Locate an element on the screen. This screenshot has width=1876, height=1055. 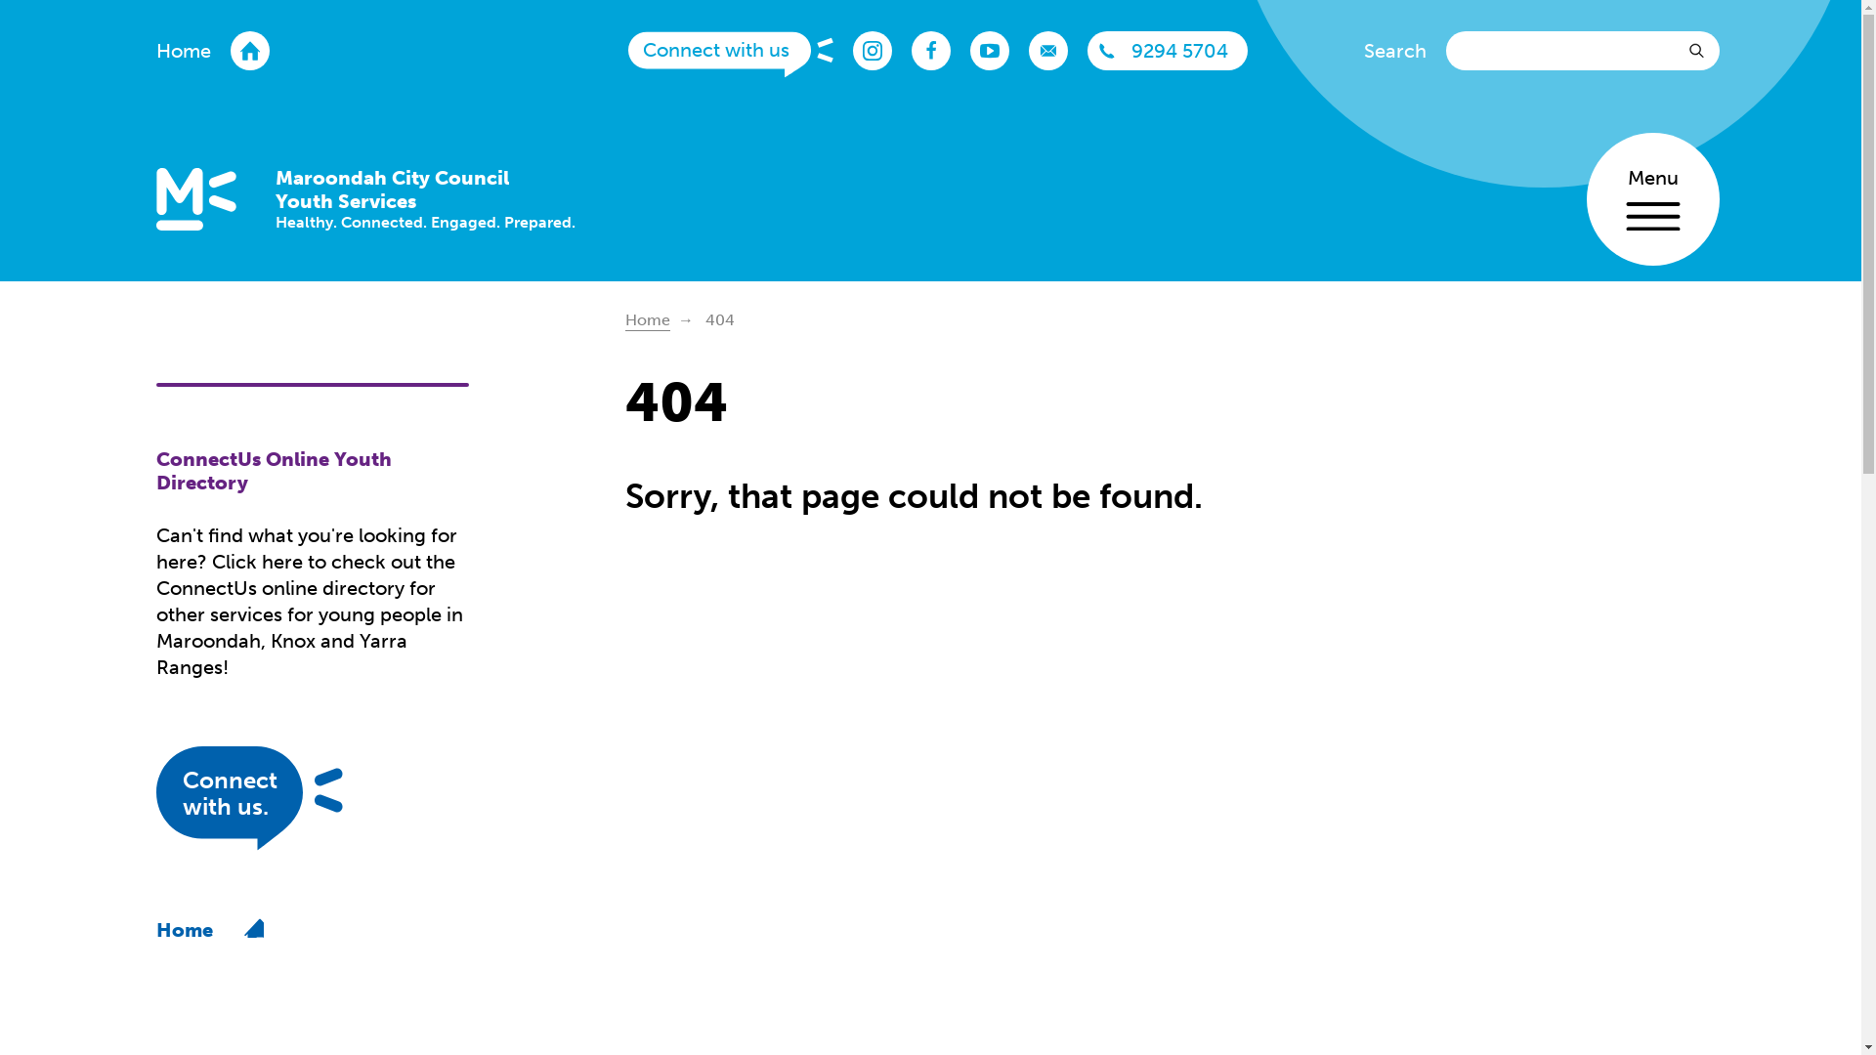
Connect
with us. is located at coordinates (283, 801).